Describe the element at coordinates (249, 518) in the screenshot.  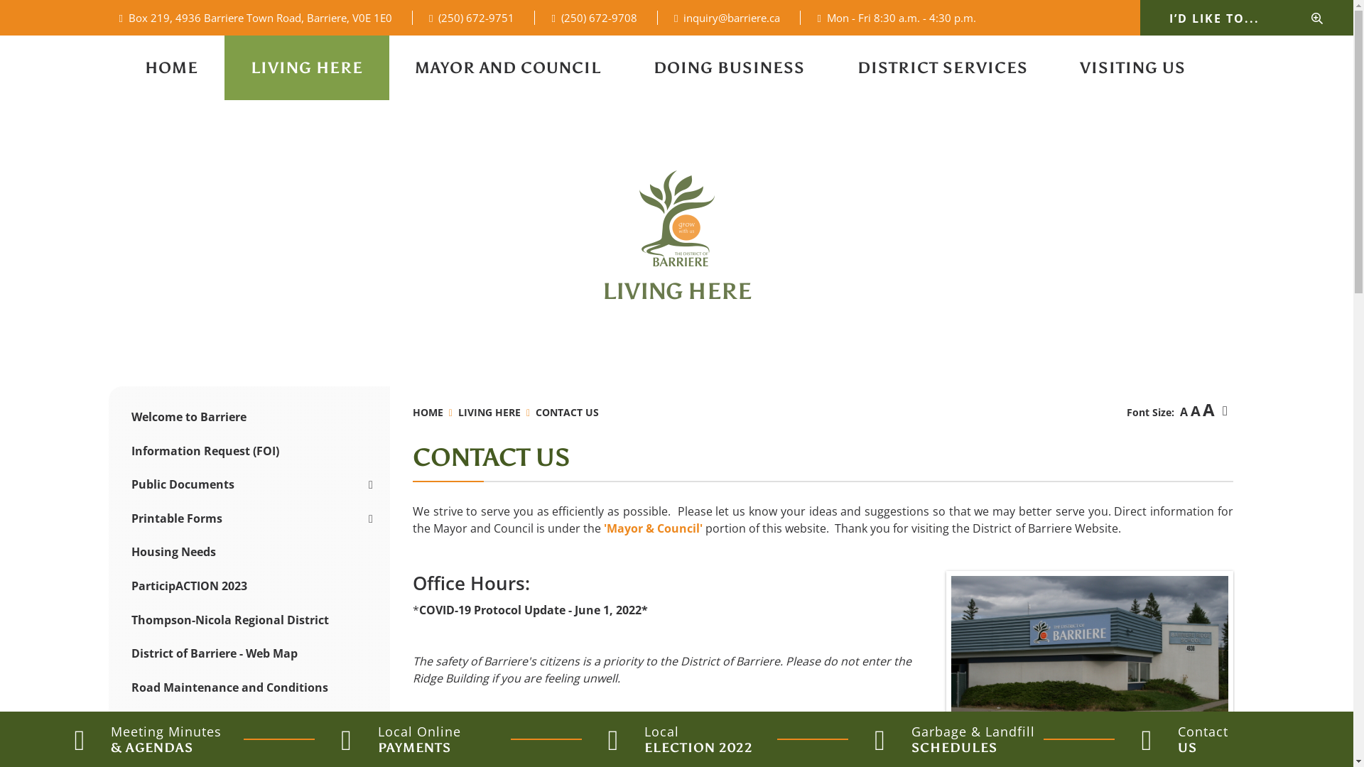
I see `Printable Forms` at that location.